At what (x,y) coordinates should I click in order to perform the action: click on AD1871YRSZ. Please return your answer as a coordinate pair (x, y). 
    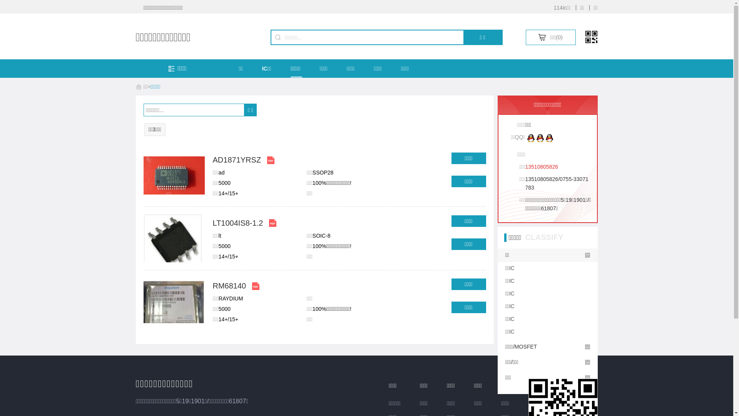
    Looking at the image, I should click on (237, 160).